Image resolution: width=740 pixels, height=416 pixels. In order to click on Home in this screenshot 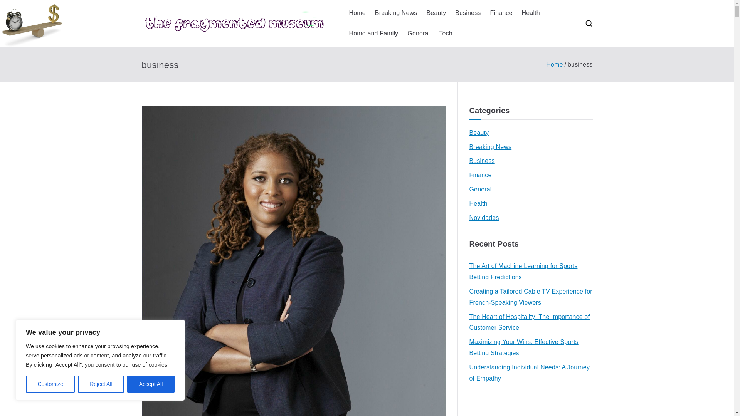, I will do `click(357, 13)`.